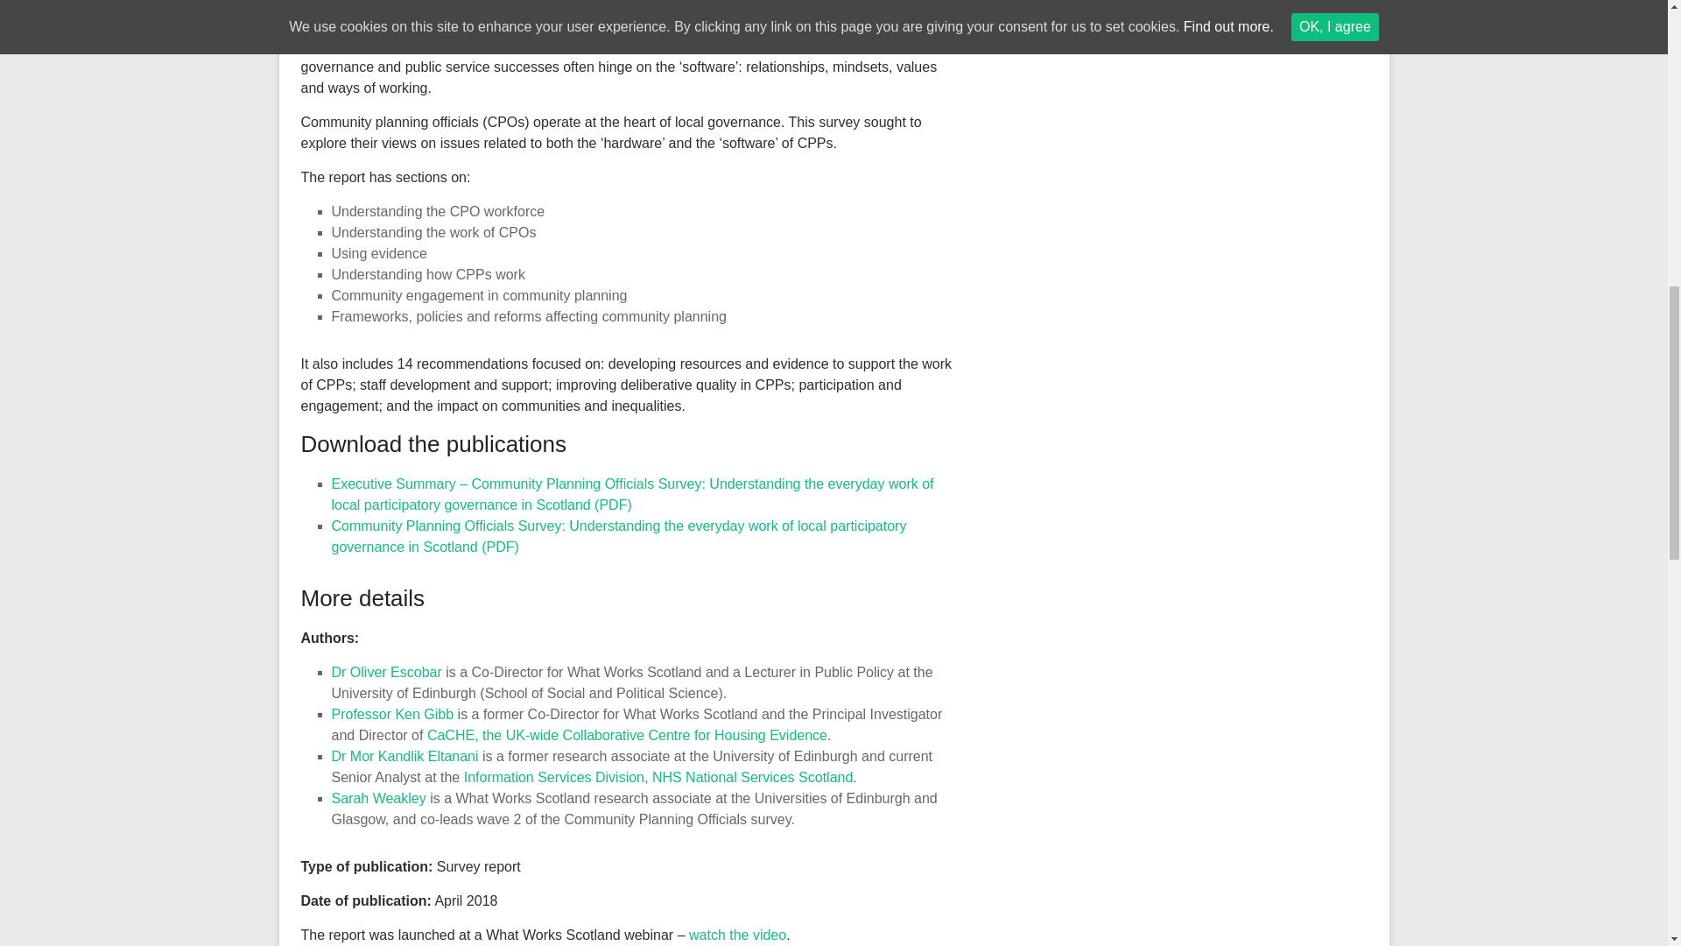 The height and width of the screenshot is (946, 1681). Describe the element at coordinates (385, 673) in the screenshot. I see `Dr Oliver Escobar` at that location.